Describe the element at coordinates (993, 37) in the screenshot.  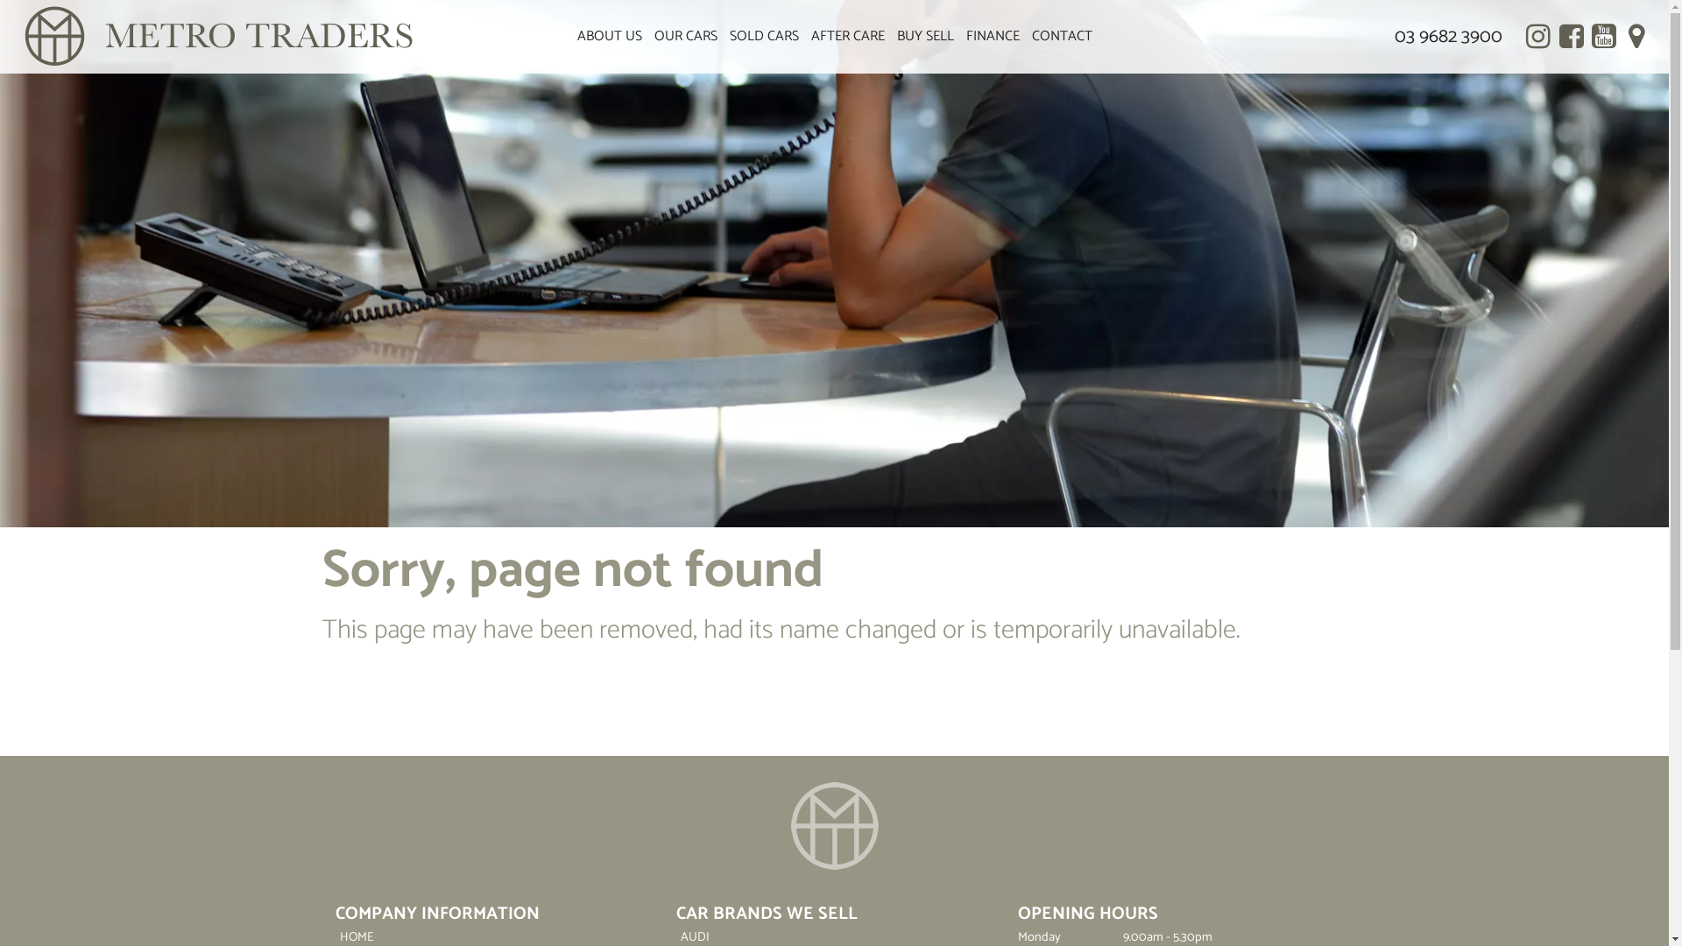
I see `FINANCE` at that location.